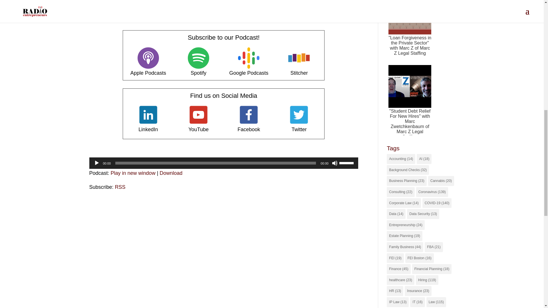 This screenshot has height=308, width=548. Describe the element at coordinates (335, 163) in the screenshot. I see `Mute` at that location.